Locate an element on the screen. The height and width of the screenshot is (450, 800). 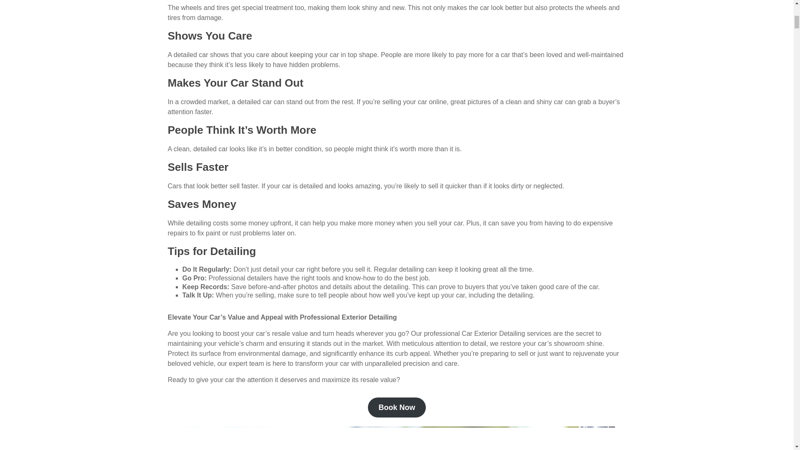
Book Now is located at coordinates (397, 407).